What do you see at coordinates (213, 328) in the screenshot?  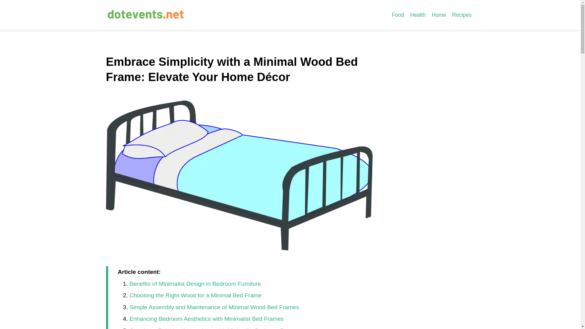 I see `Creating a Relaxing Atmosphere with Minimalist Bedroom Decor` at bounding box center [213, 328].